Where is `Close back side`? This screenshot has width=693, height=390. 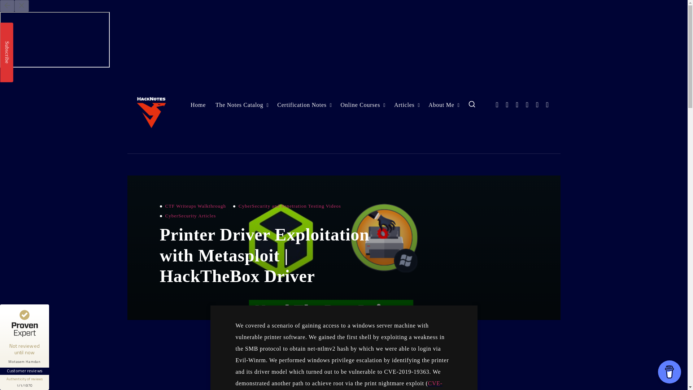
Close back side is located at coordinates (6, 307).